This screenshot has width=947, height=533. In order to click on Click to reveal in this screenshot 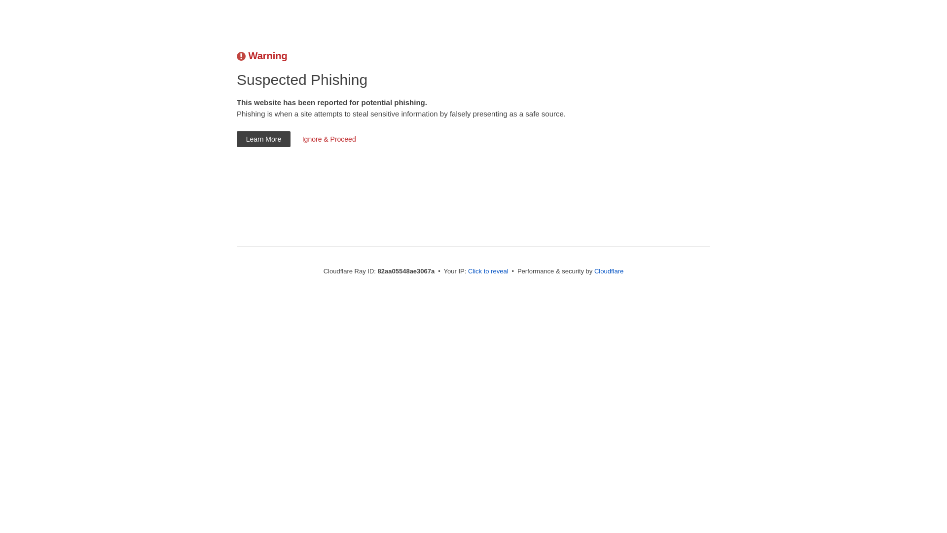, I will do `click(488, 271)`.